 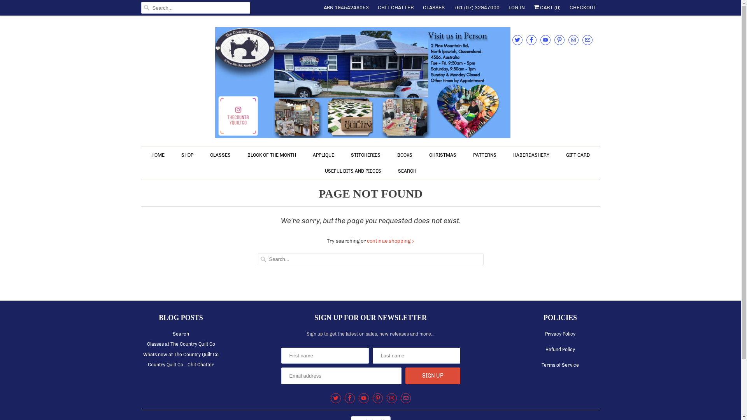 What do you see at coordinates (517, 40) in the screenshot?
I see `The Country Quilt Co on Twitter` at bounding box center [517, 40].